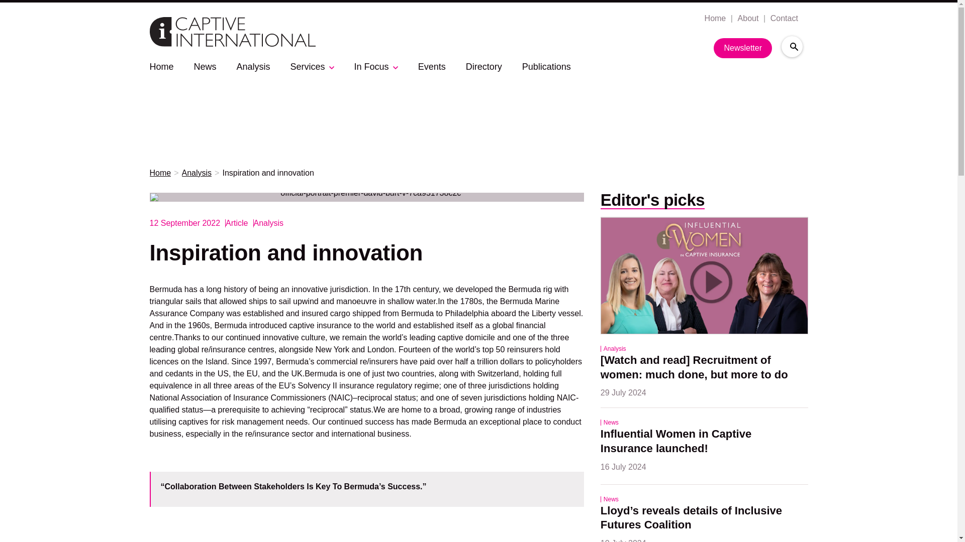  Describe the element at coordinates (432, 66) in the screenshot. I see `Events` at that location.